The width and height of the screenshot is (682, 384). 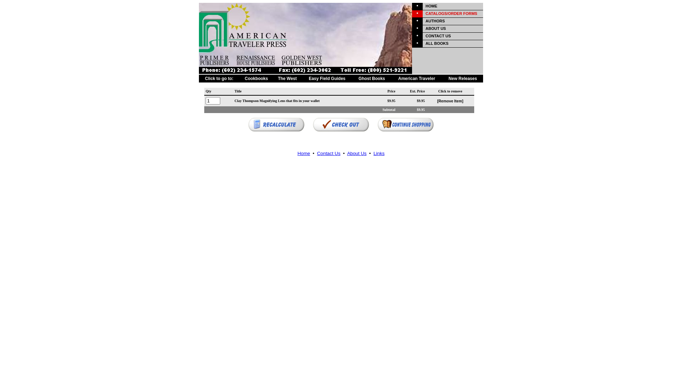 What do you see at coordinates (417, 79) in the screenshot?
I see `American Traveler` at bounding box center [417, 79].